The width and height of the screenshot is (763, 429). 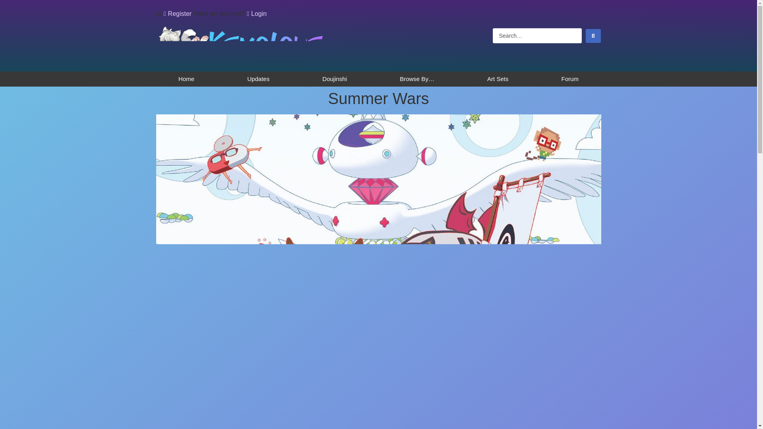 What do you see at coordinates (335, 79) in the screenshot?
I see `Doujinshi` at bounding box center [335, 79].